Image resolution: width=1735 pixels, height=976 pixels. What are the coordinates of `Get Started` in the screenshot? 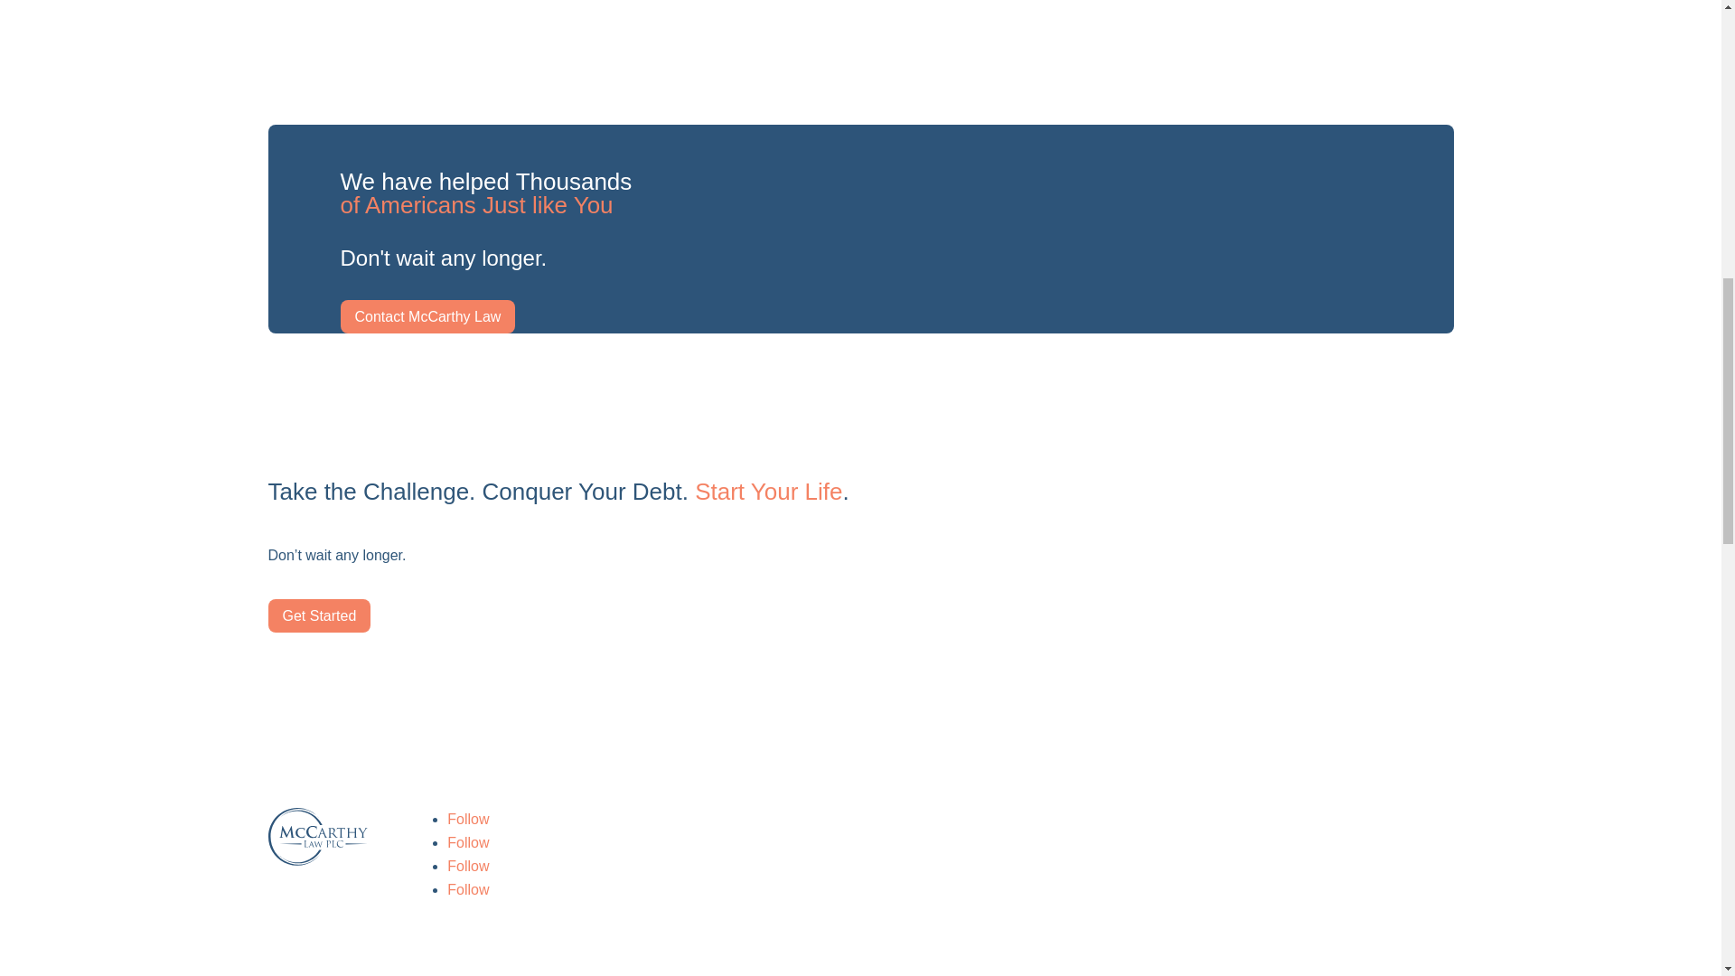 It's located at (318, 615).